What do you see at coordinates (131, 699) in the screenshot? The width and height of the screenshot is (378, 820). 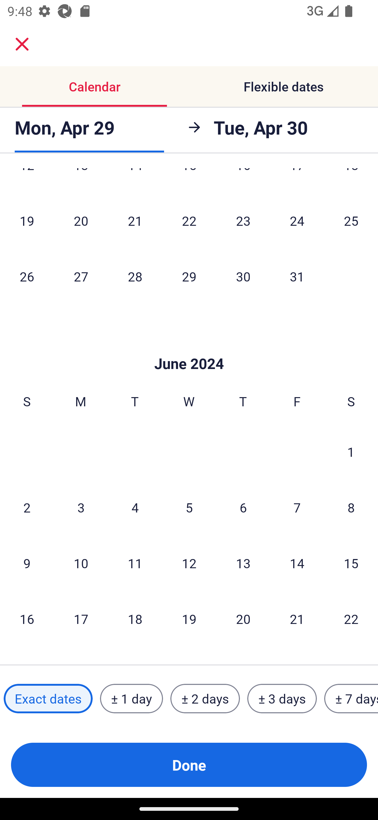 I see `± 1 day` at bounding box center [131, 699].